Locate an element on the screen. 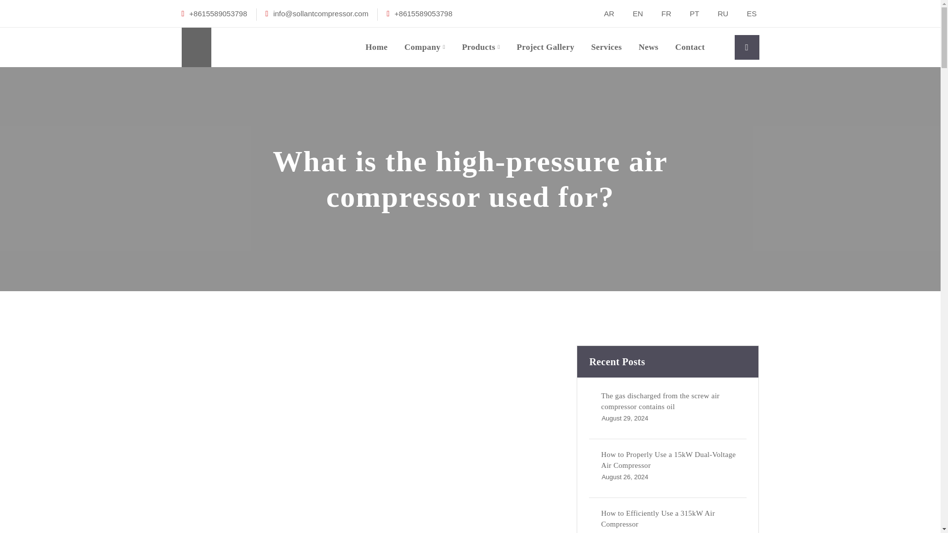 The image size is (948, 533). Portuguese is located at coordinates (688, 13).